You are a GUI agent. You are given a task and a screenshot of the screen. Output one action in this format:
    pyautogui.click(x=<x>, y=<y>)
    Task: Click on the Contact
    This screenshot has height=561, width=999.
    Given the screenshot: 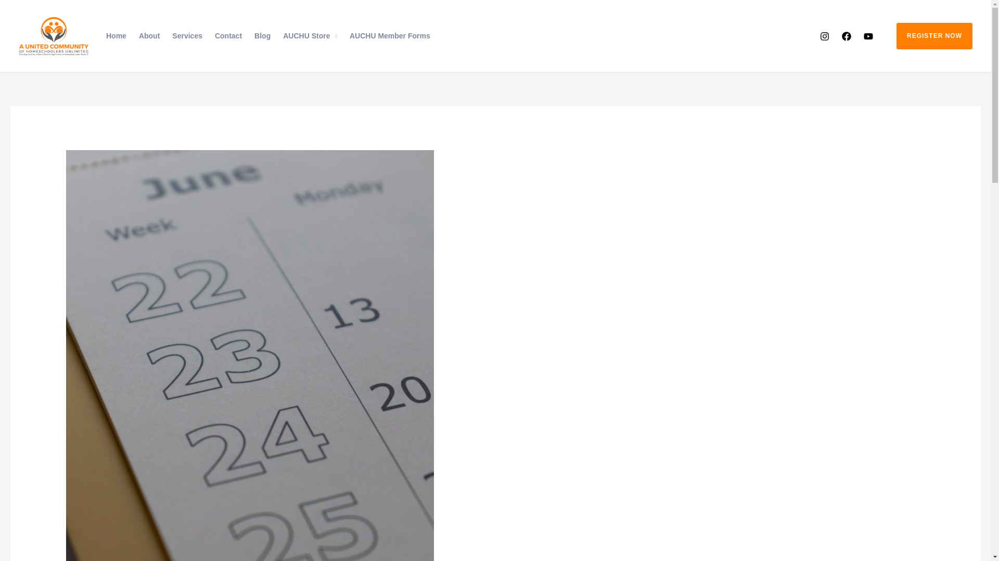 What is the action you would take?
    pyautogui.click(x=228, y=35)
    